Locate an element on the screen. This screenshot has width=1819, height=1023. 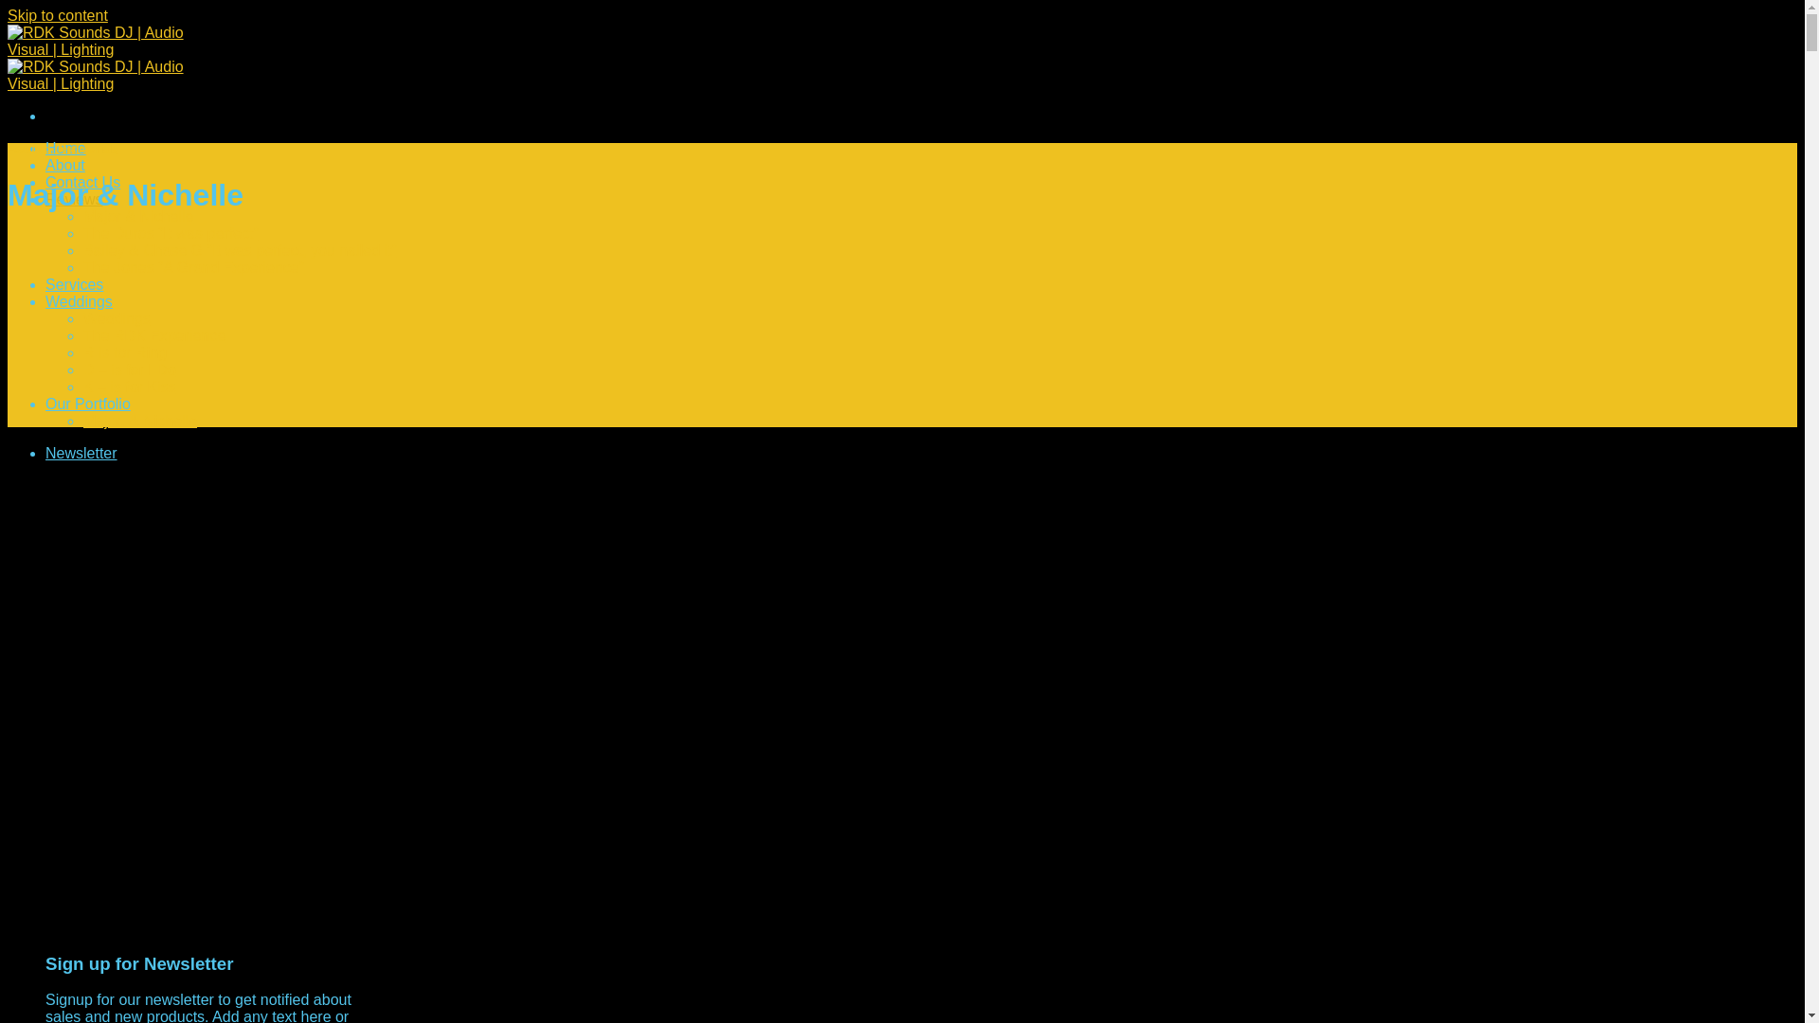
Home is located at coordinates (65, 148).